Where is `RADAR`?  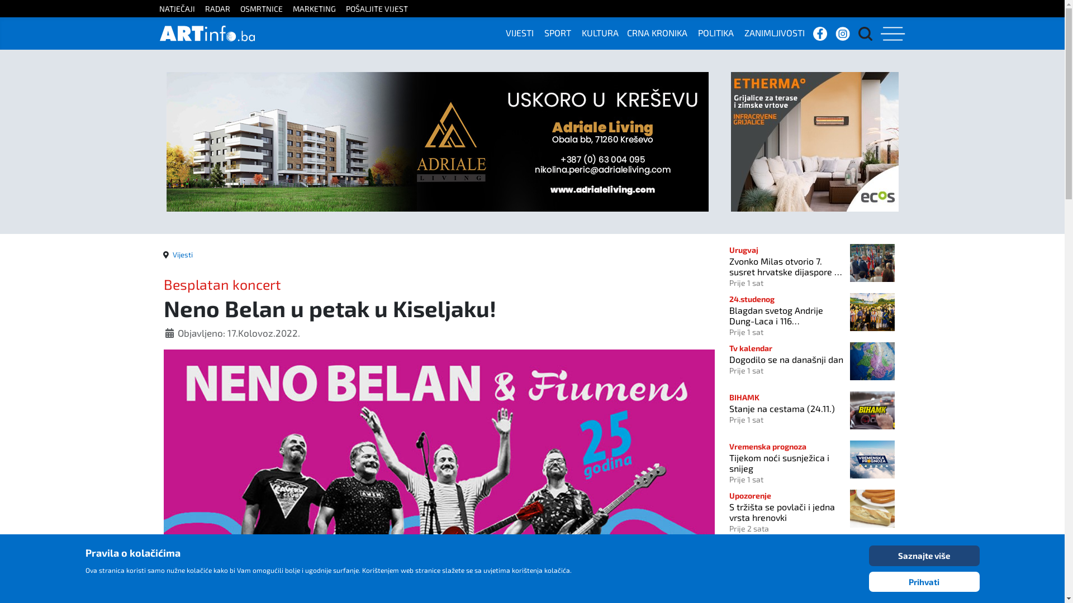
RADAR is located at coordinates (221, 9).